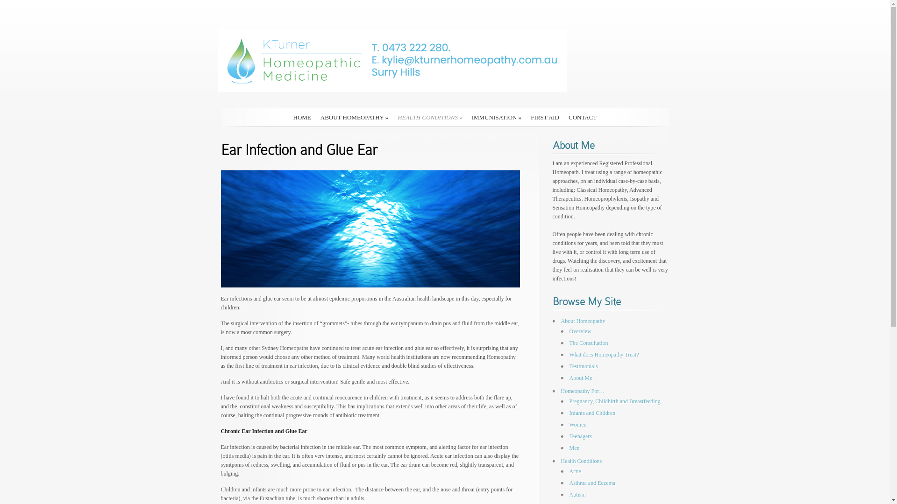  What do you see at coordinates (577, 425) in the screenshot?
I see `Women` at bounding box center [577, 425].